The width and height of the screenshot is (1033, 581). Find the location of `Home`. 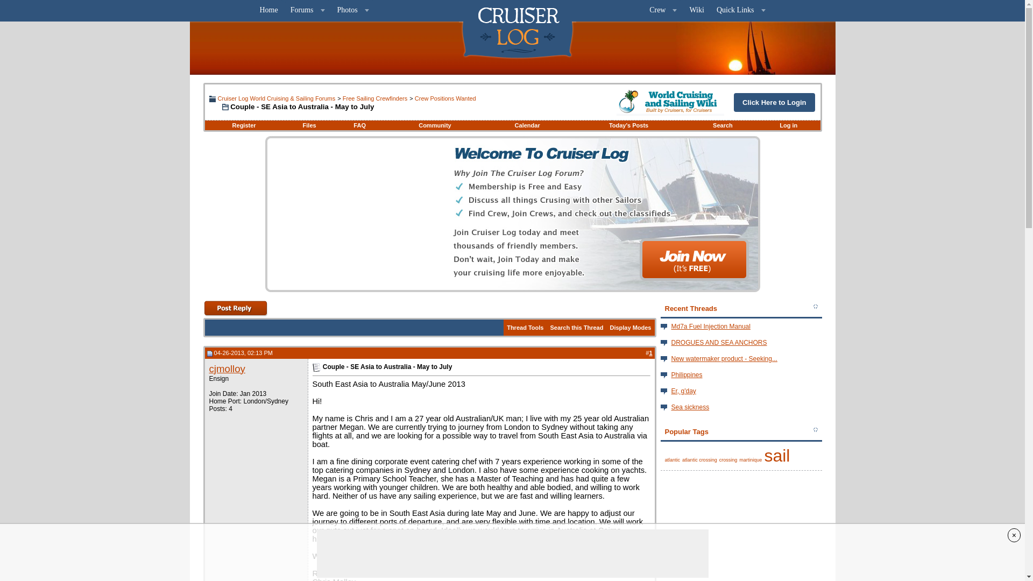

Home is located at coordinates (268, 10).